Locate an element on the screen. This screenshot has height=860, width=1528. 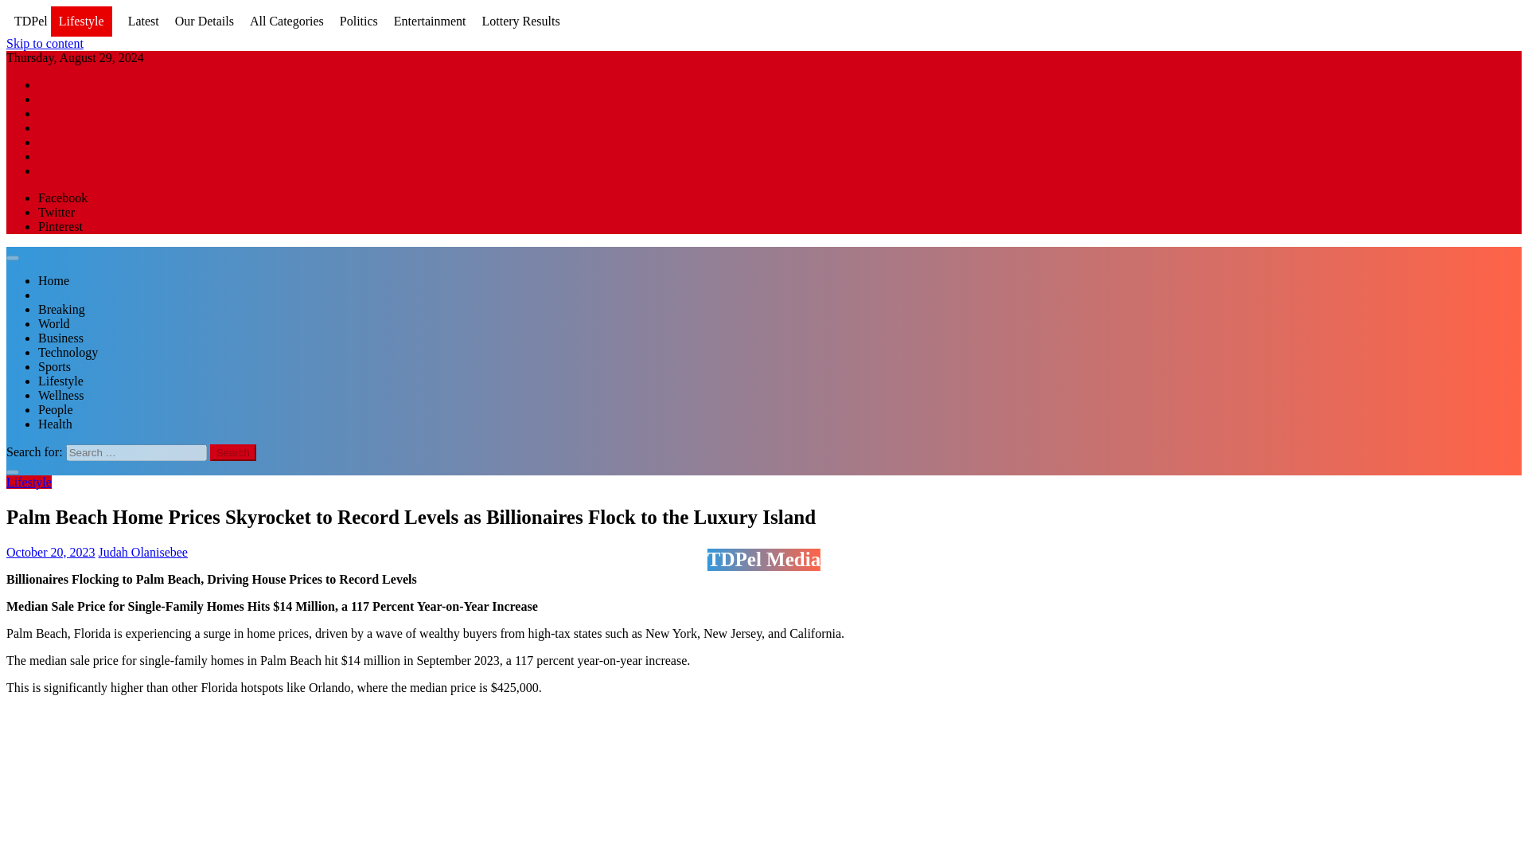
TDPel is located at coordinates (30, 21).